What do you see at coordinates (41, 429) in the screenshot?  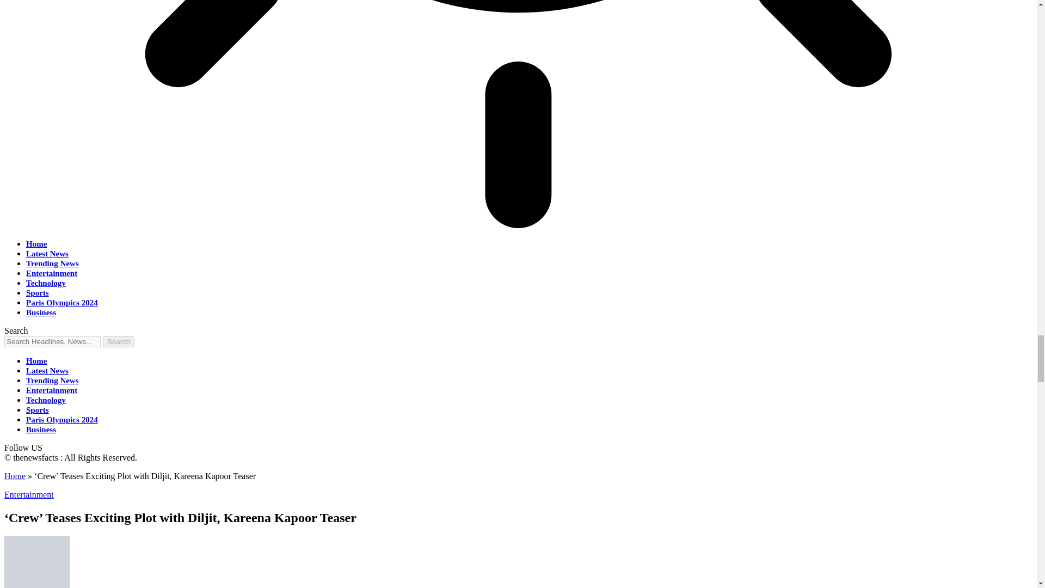 I see `Business` at bounding box center [41, 429].